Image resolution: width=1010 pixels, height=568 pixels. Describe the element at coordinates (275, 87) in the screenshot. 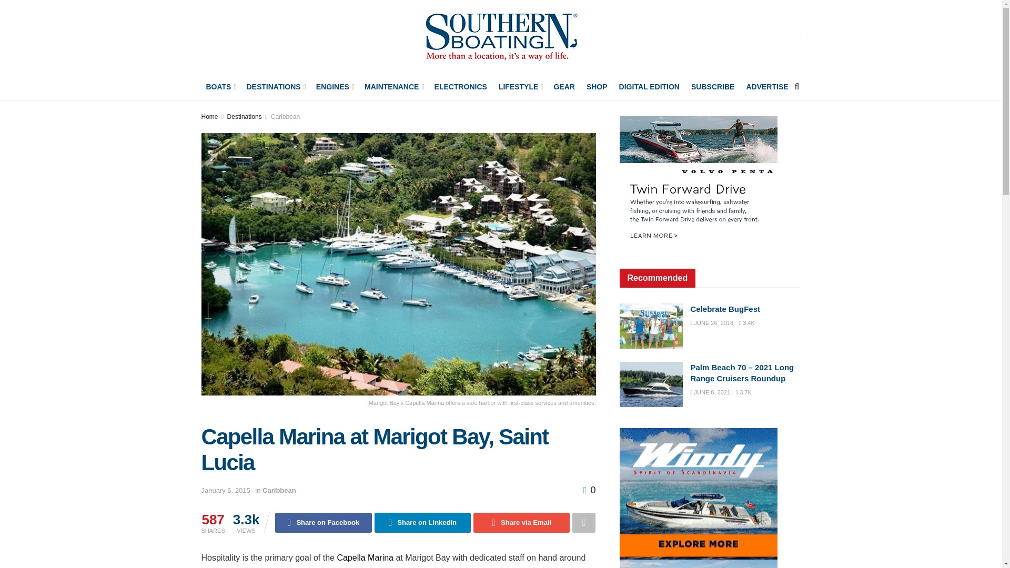

I see `DESTINATIONS` at that location.